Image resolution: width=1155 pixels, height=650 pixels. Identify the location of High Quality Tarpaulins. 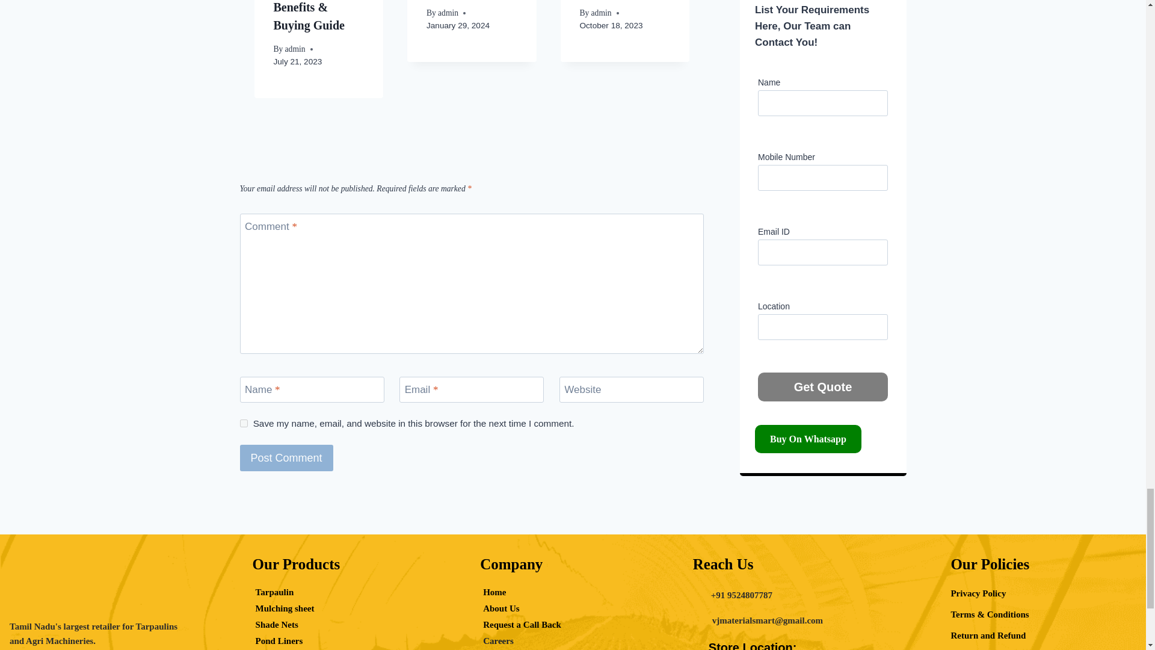
(101, 590).